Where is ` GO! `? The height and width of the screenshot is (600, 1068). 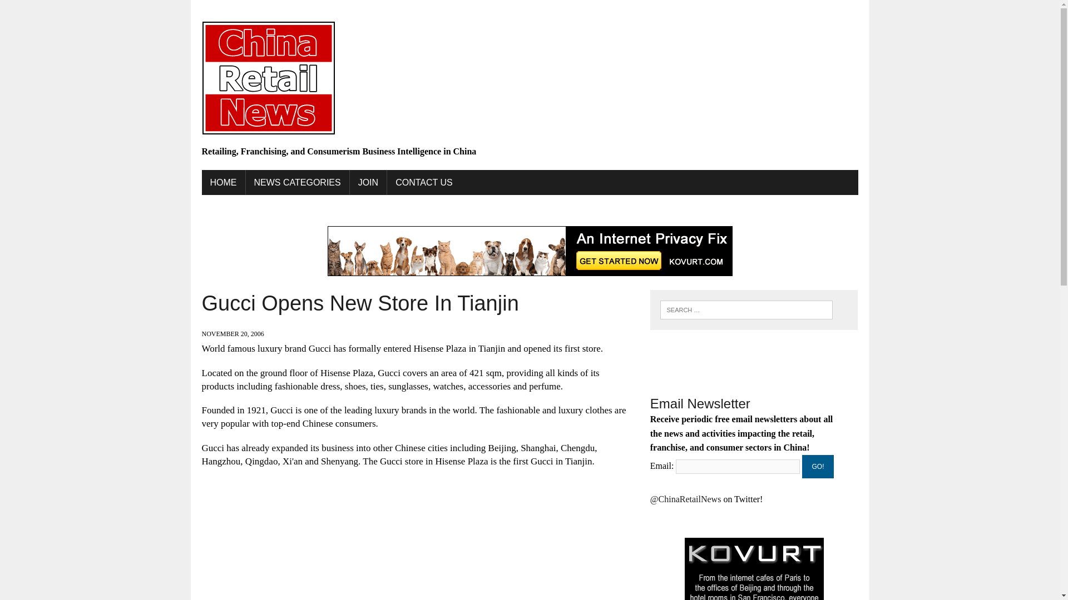
 GO!  is located at coordinates (818, 466).